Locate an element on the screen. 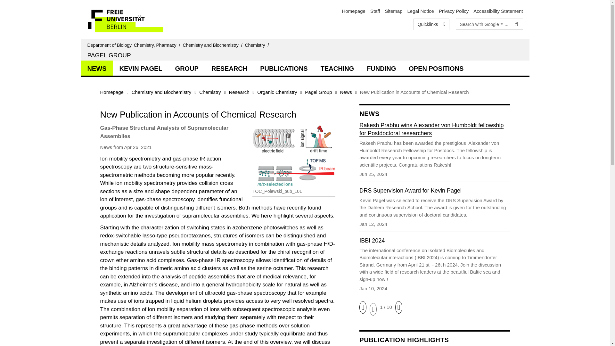  Privacy Policy is located at coordinates (454, 11).